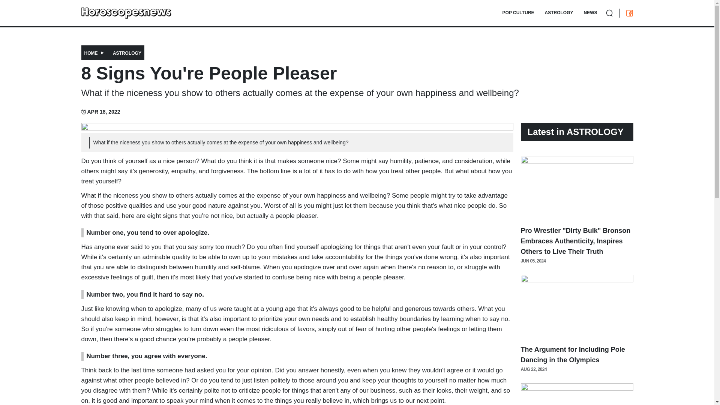 The height and width of the screenshot is (405, 720). What do you see at coordinates (91, 53) in the screenshot?
I see `HOME` at bounding box center [91, 53].